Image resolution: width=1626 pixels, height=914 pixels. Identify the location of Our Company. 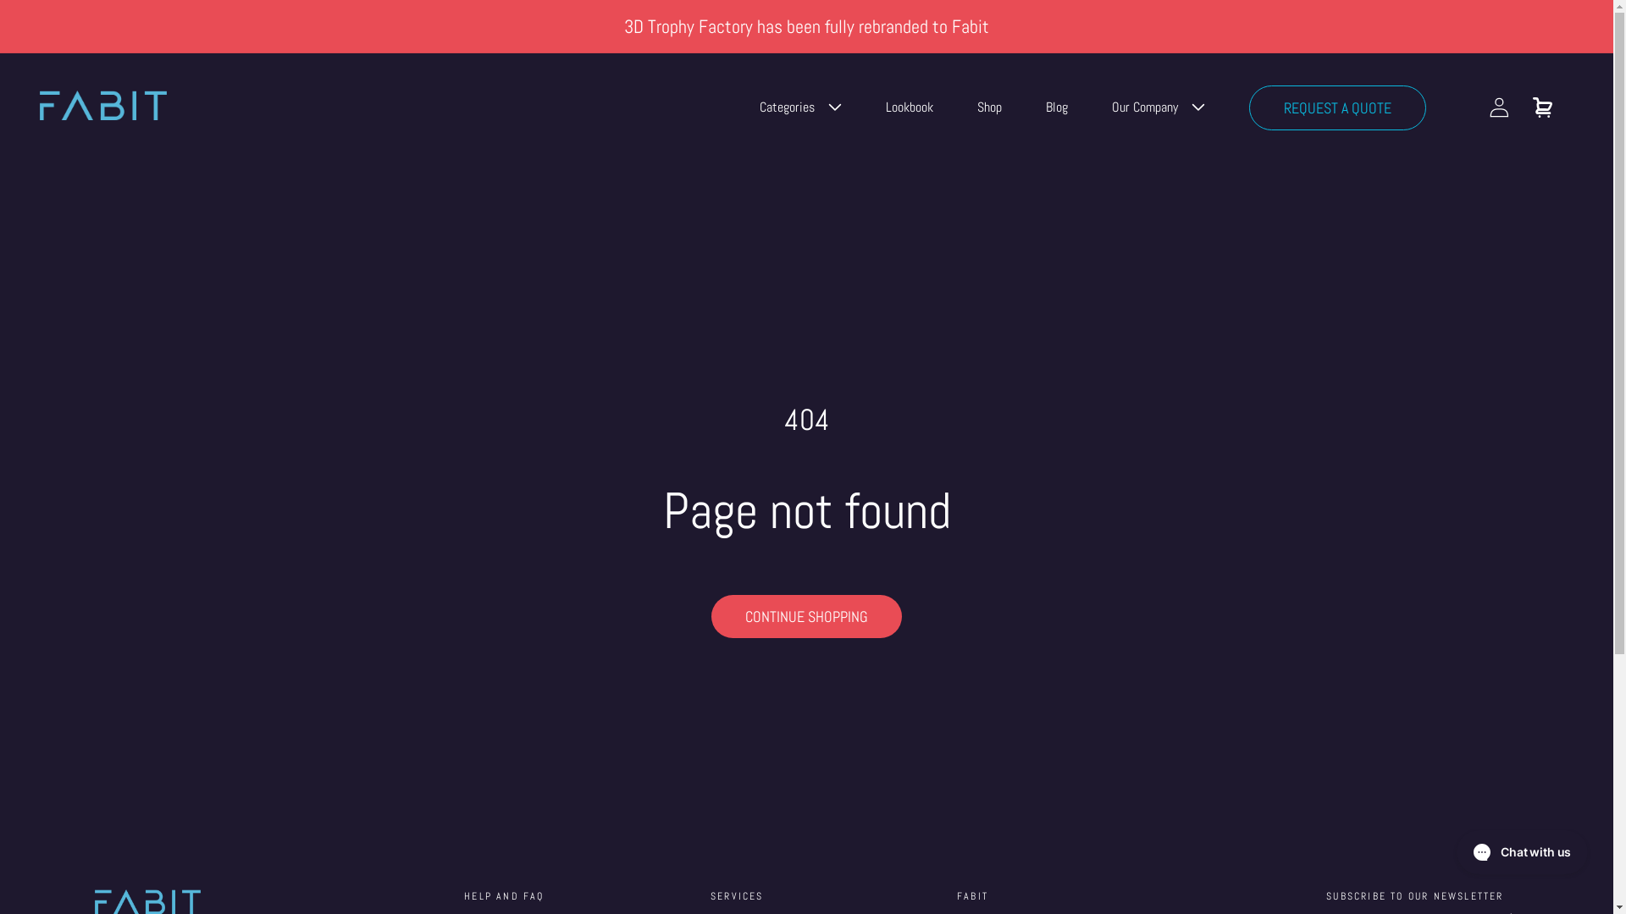
(1159, 107).